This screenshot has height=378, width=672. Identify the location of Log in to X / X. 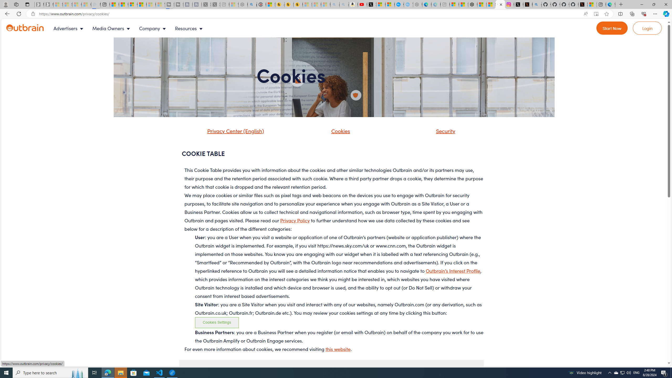
(519, 4).